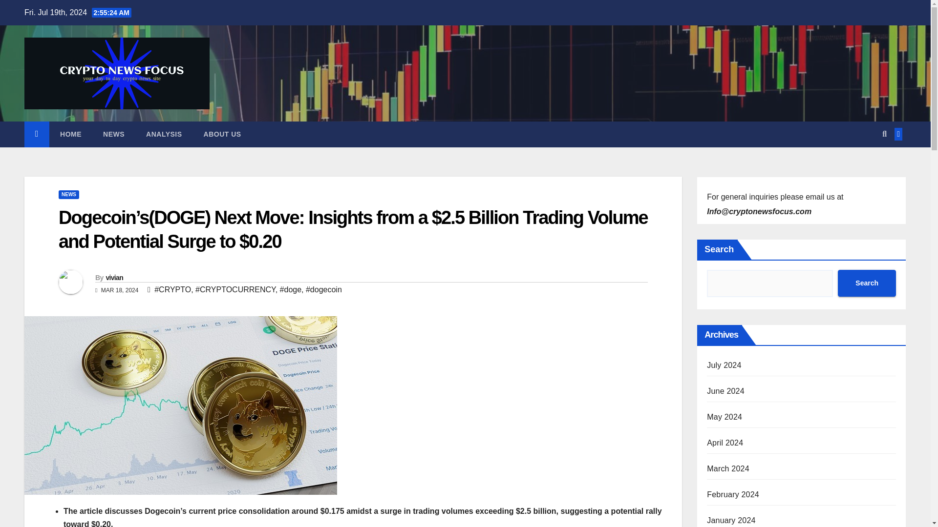 This screenshot has height=527, width=938. What do you see at coordinates (223, 134) in the screenshot?
I see `ABOUT US` at bounding box center [223, 134].